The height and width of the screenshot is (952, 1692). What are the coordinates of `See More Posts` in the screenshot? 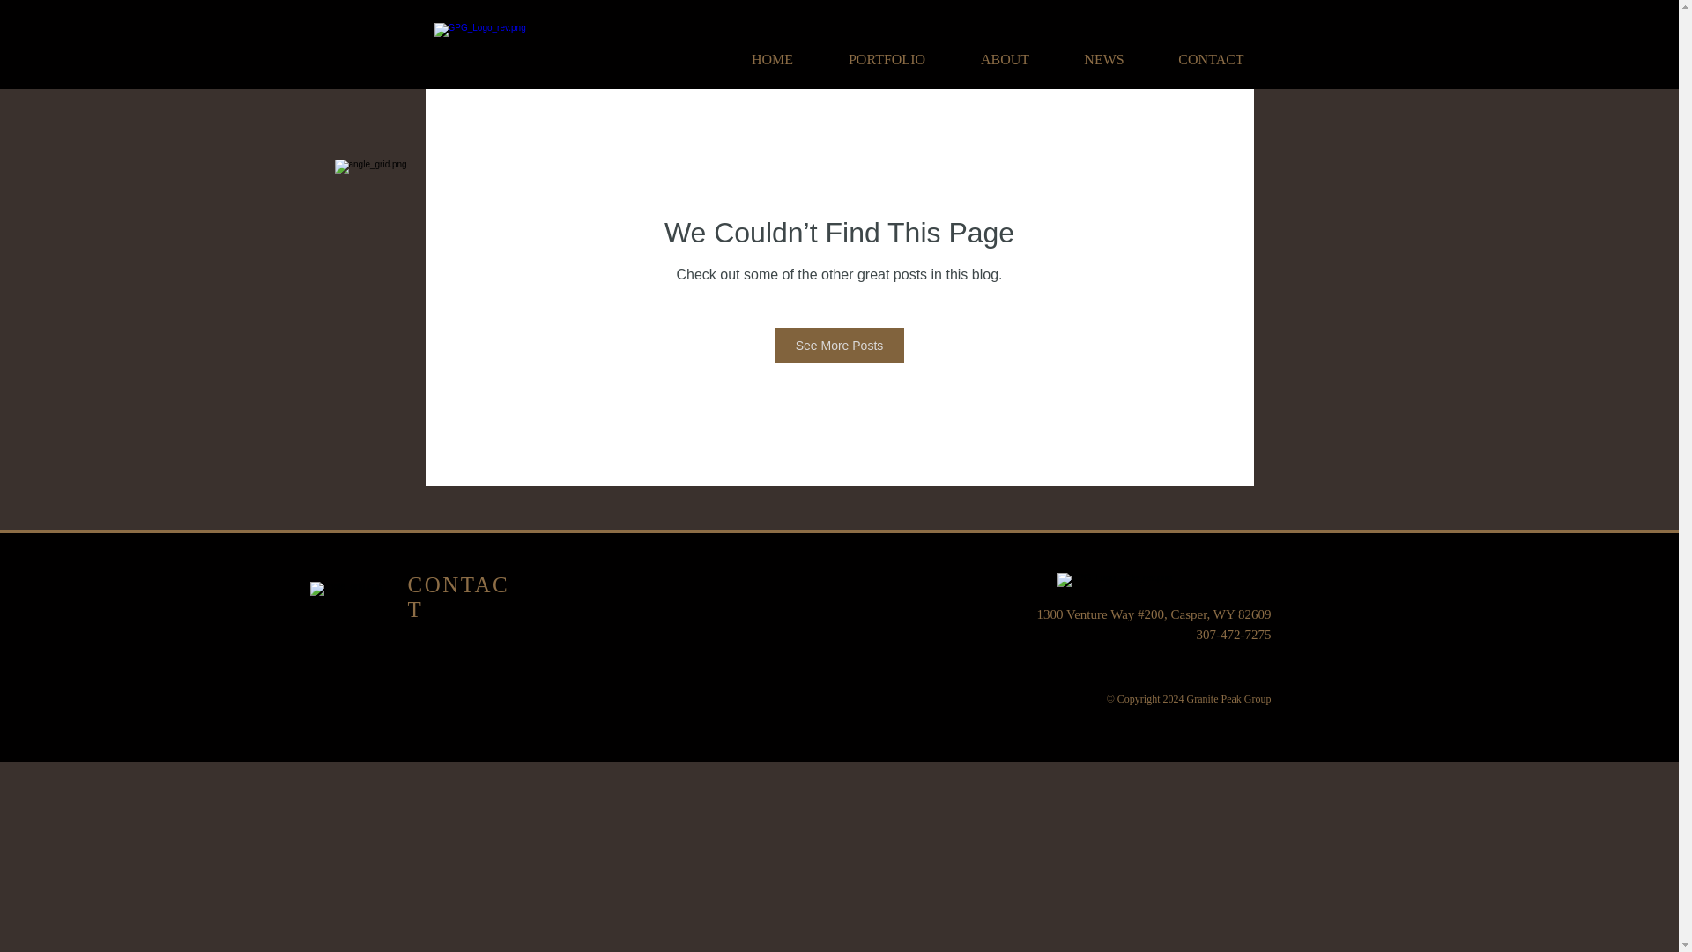 It's located at (840, 345).